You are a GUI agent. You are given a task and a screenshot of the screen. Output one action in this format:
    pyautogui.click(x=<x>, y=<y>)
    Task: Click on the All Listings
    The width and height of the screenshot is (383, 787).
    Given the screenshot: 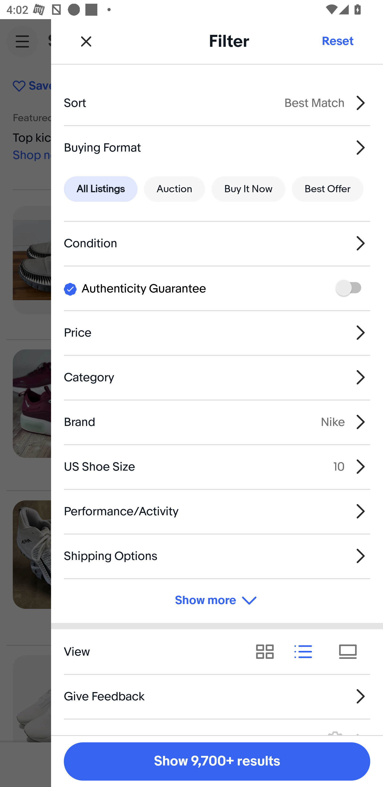 What is the action you would take?
    pyautogui.click(x=101, y=189)
    